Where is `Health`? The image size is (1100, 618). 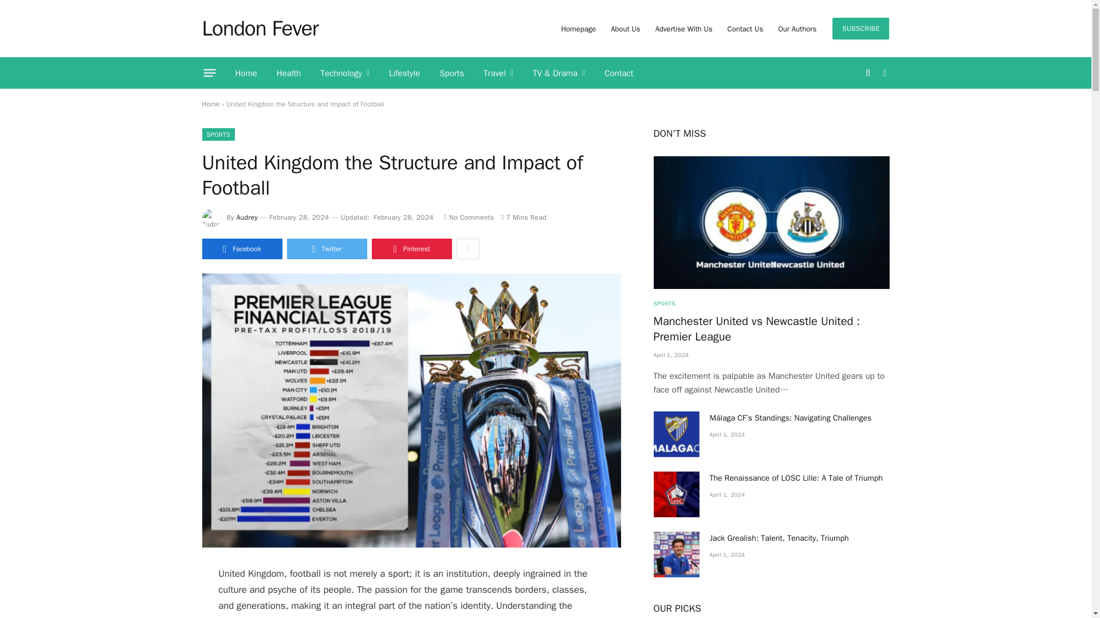 Health is located at coordinates (289, 73).